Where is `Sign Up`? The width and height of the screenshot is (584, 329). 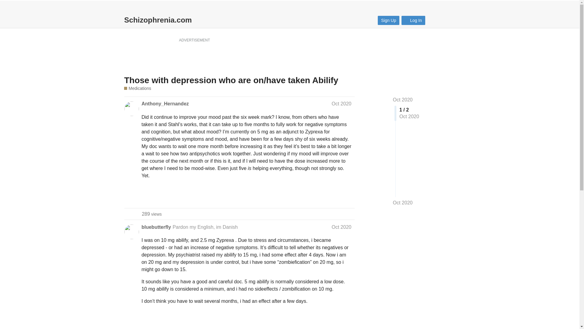 Sign Up is located at coordinates (403, 99).